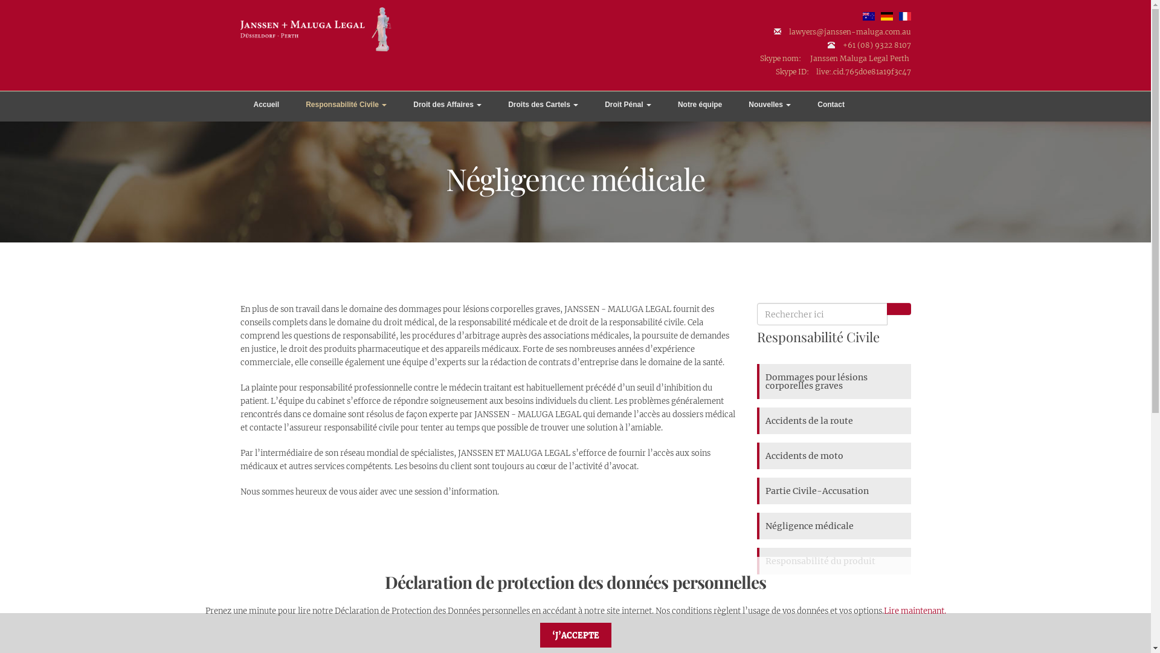 This screenshot has height=653, width=1160. I want to click on Partie Civile-Accusation, so click(835, 491).